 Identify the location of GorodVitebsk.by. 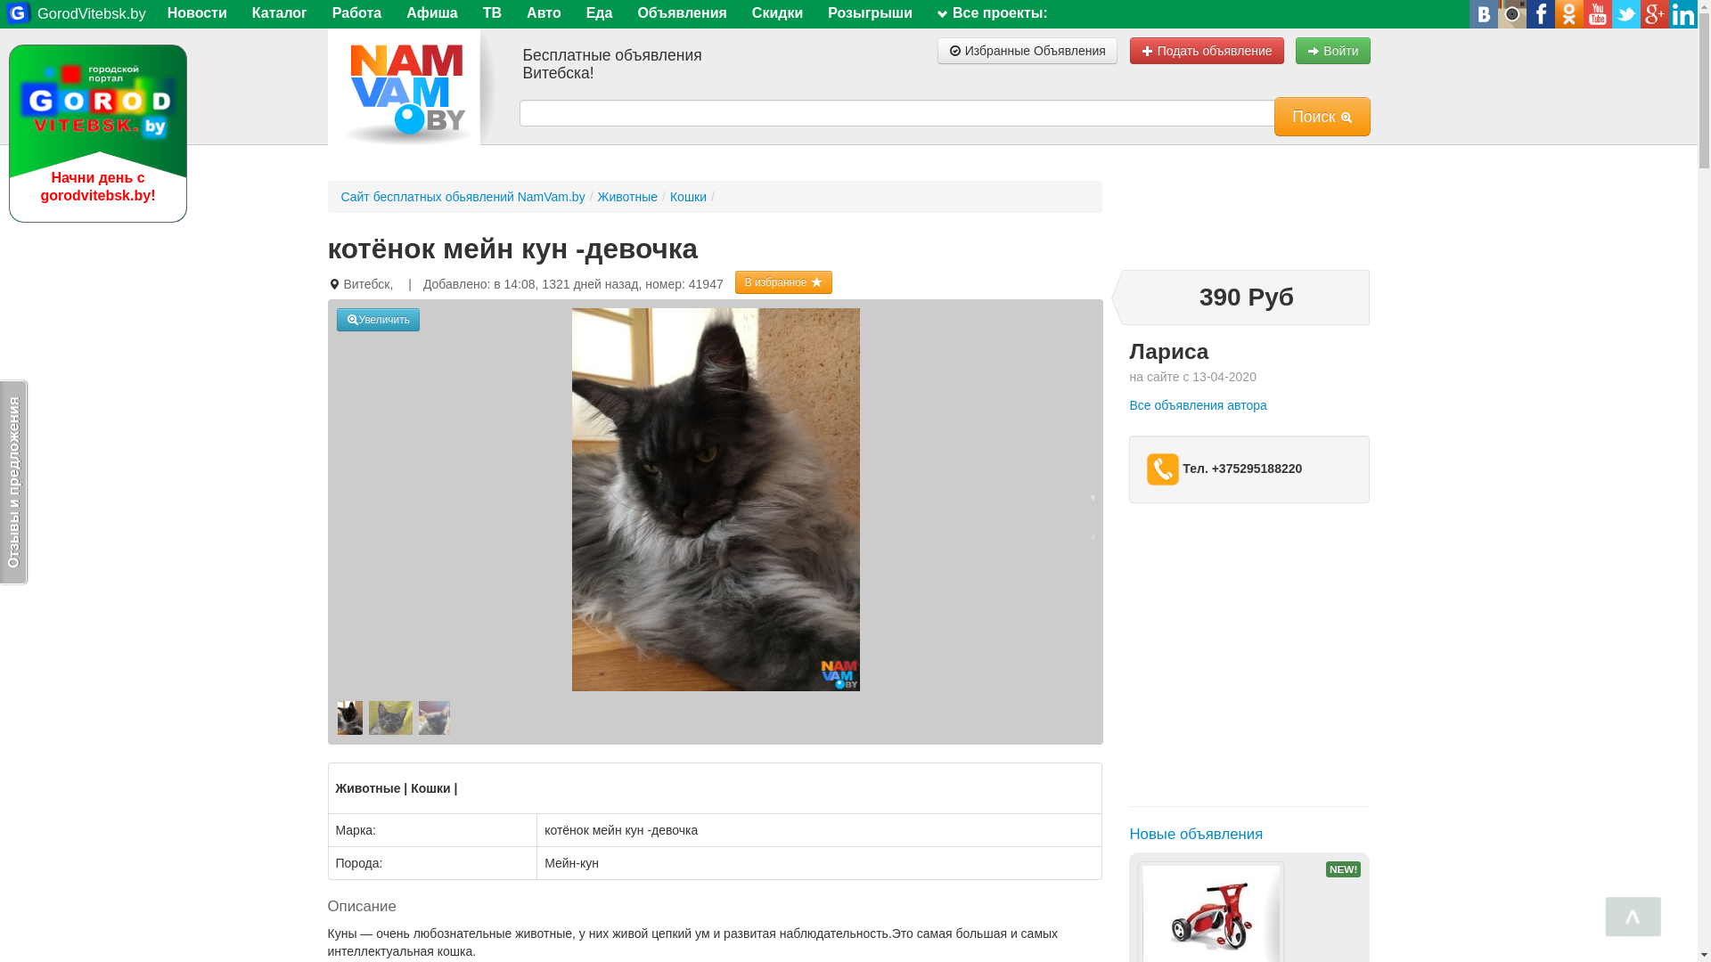
(75, 14).